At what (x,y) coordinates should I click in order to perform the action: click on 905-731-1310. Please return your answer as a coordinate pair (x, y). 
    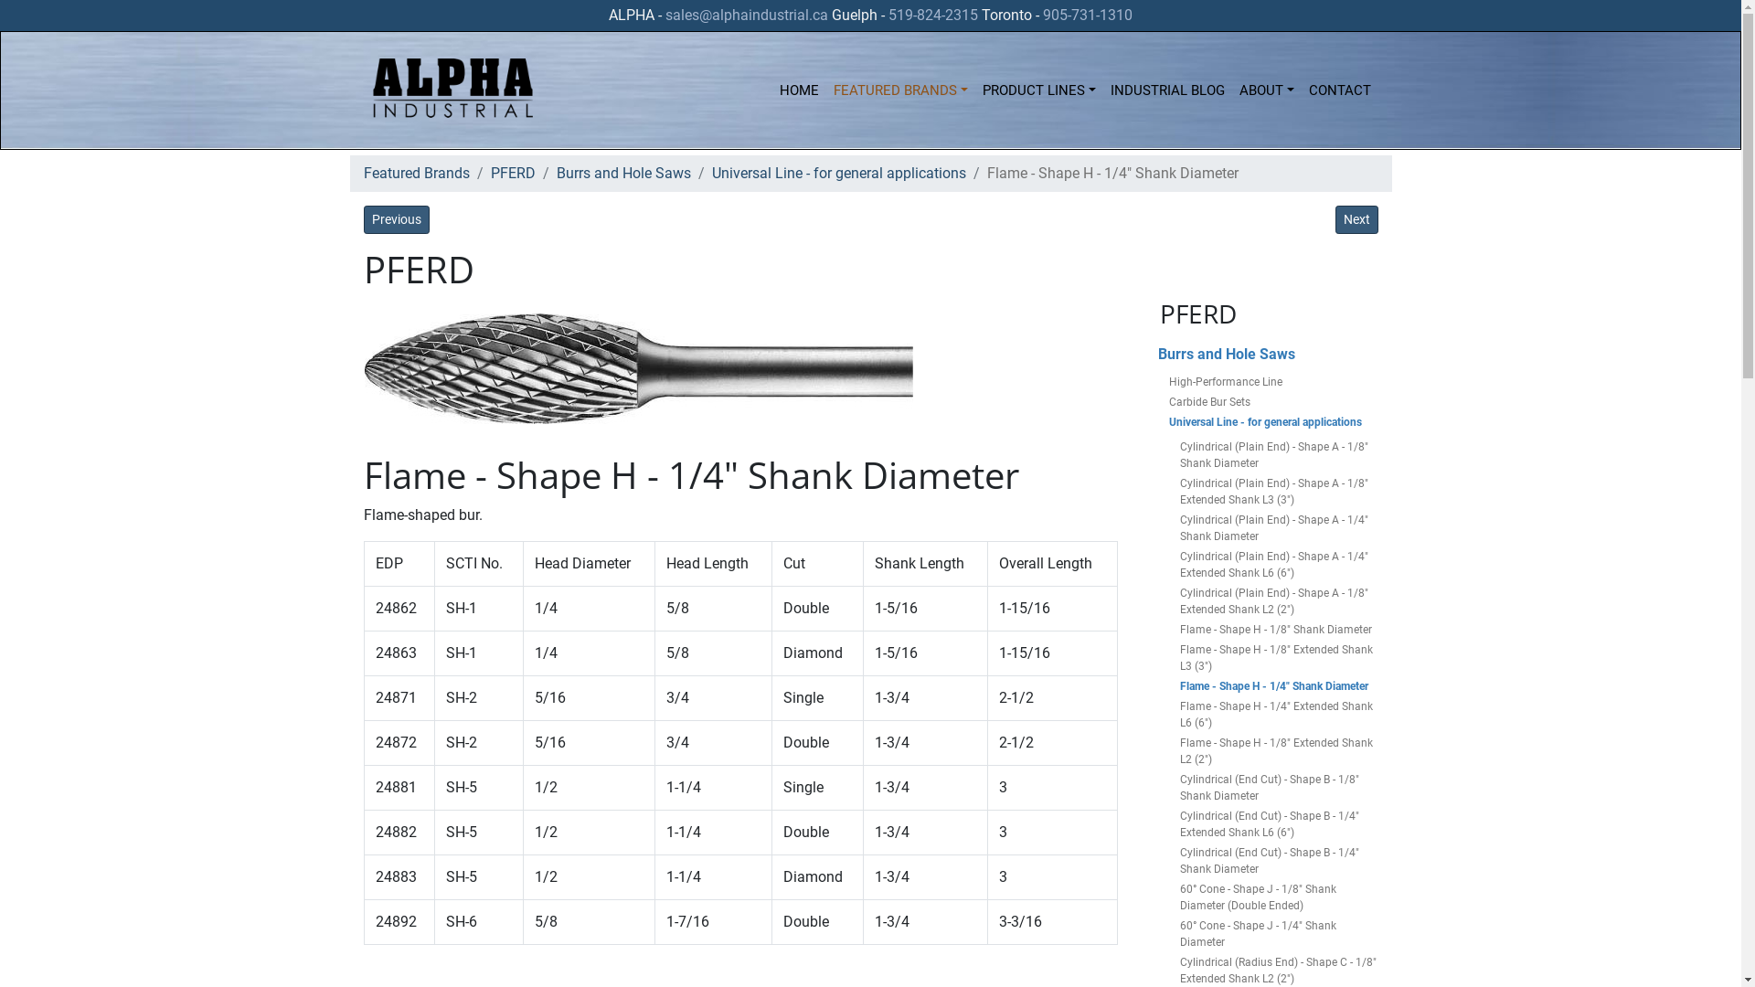
    Looking at the image, I should click on (1088, 15).